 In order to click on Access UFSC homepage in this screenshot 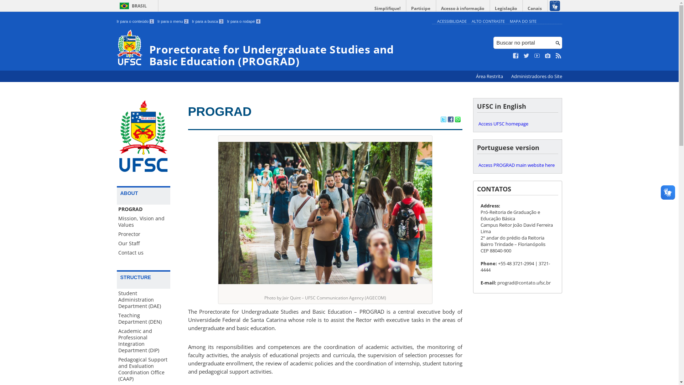, I will do `click(517, 124)`.